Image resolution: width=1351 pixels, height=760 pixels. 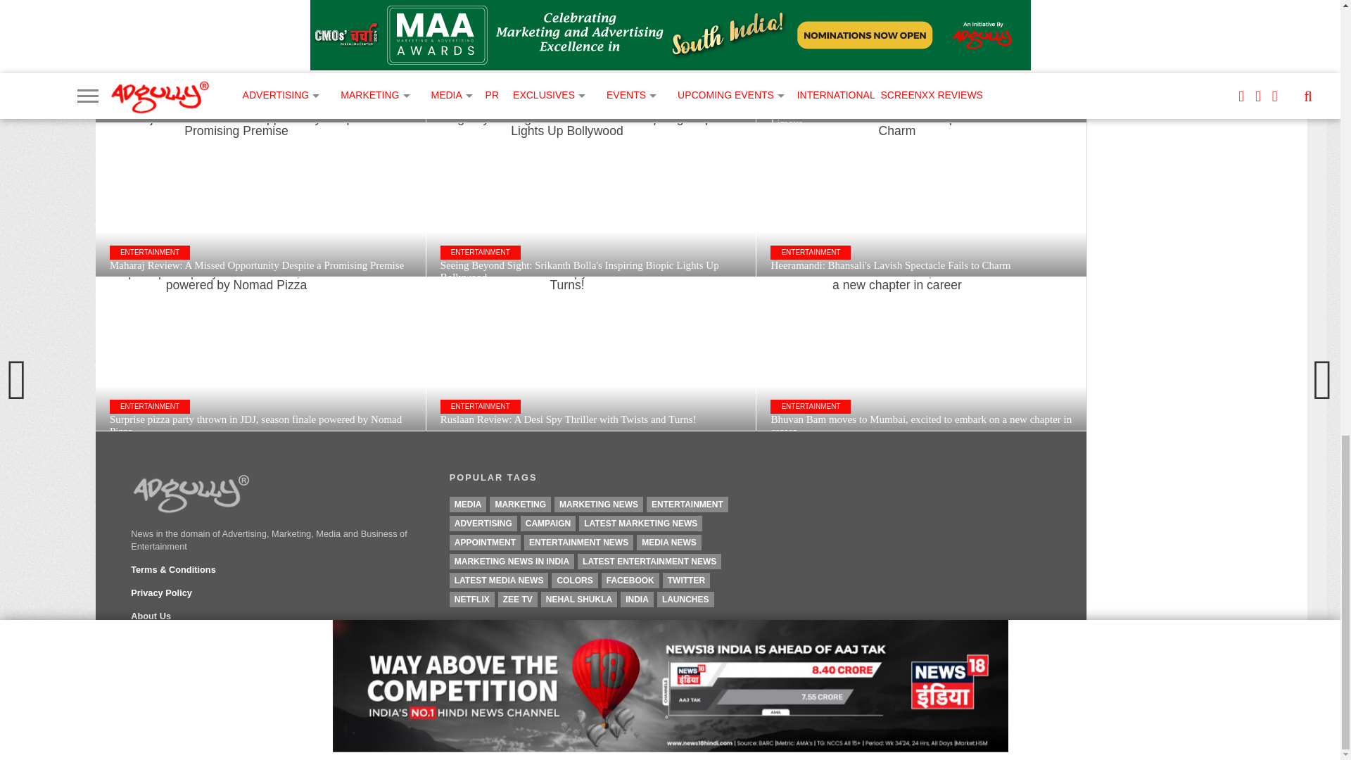 I want to click on Media, so click(x=468, y=504).